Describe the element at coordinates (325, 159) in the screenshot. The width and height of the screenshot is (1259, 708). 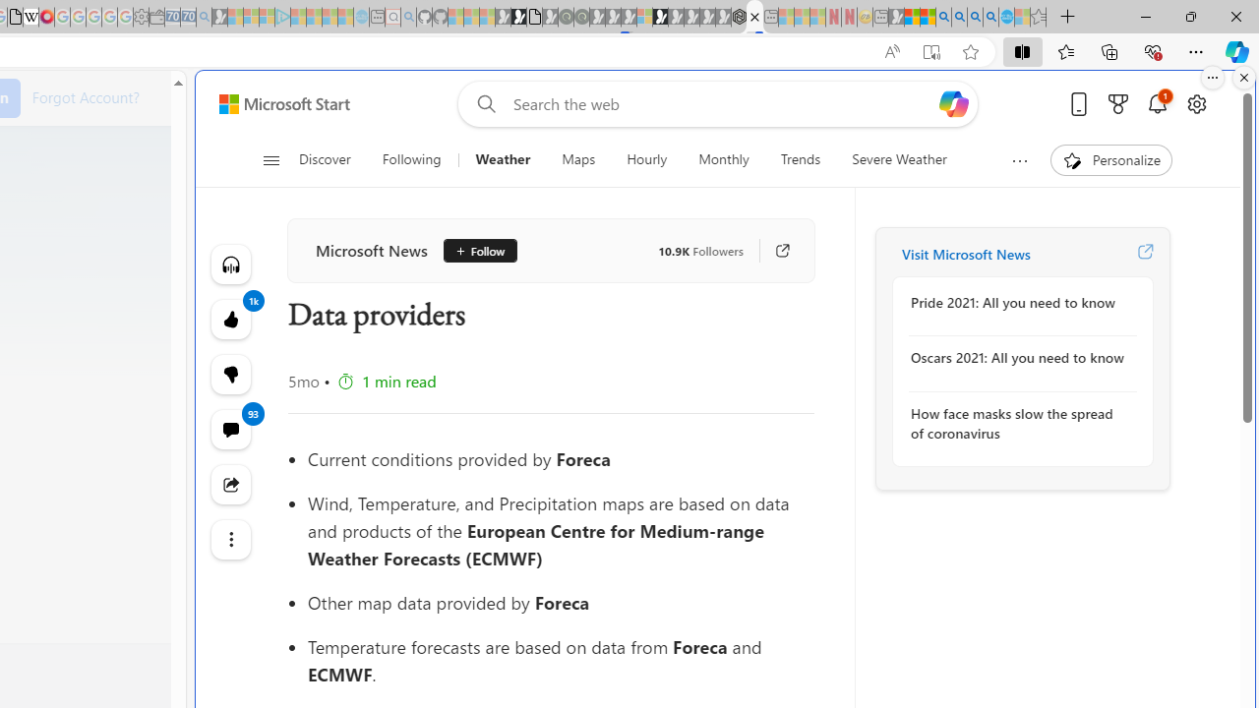
I see `Discover` at that location.